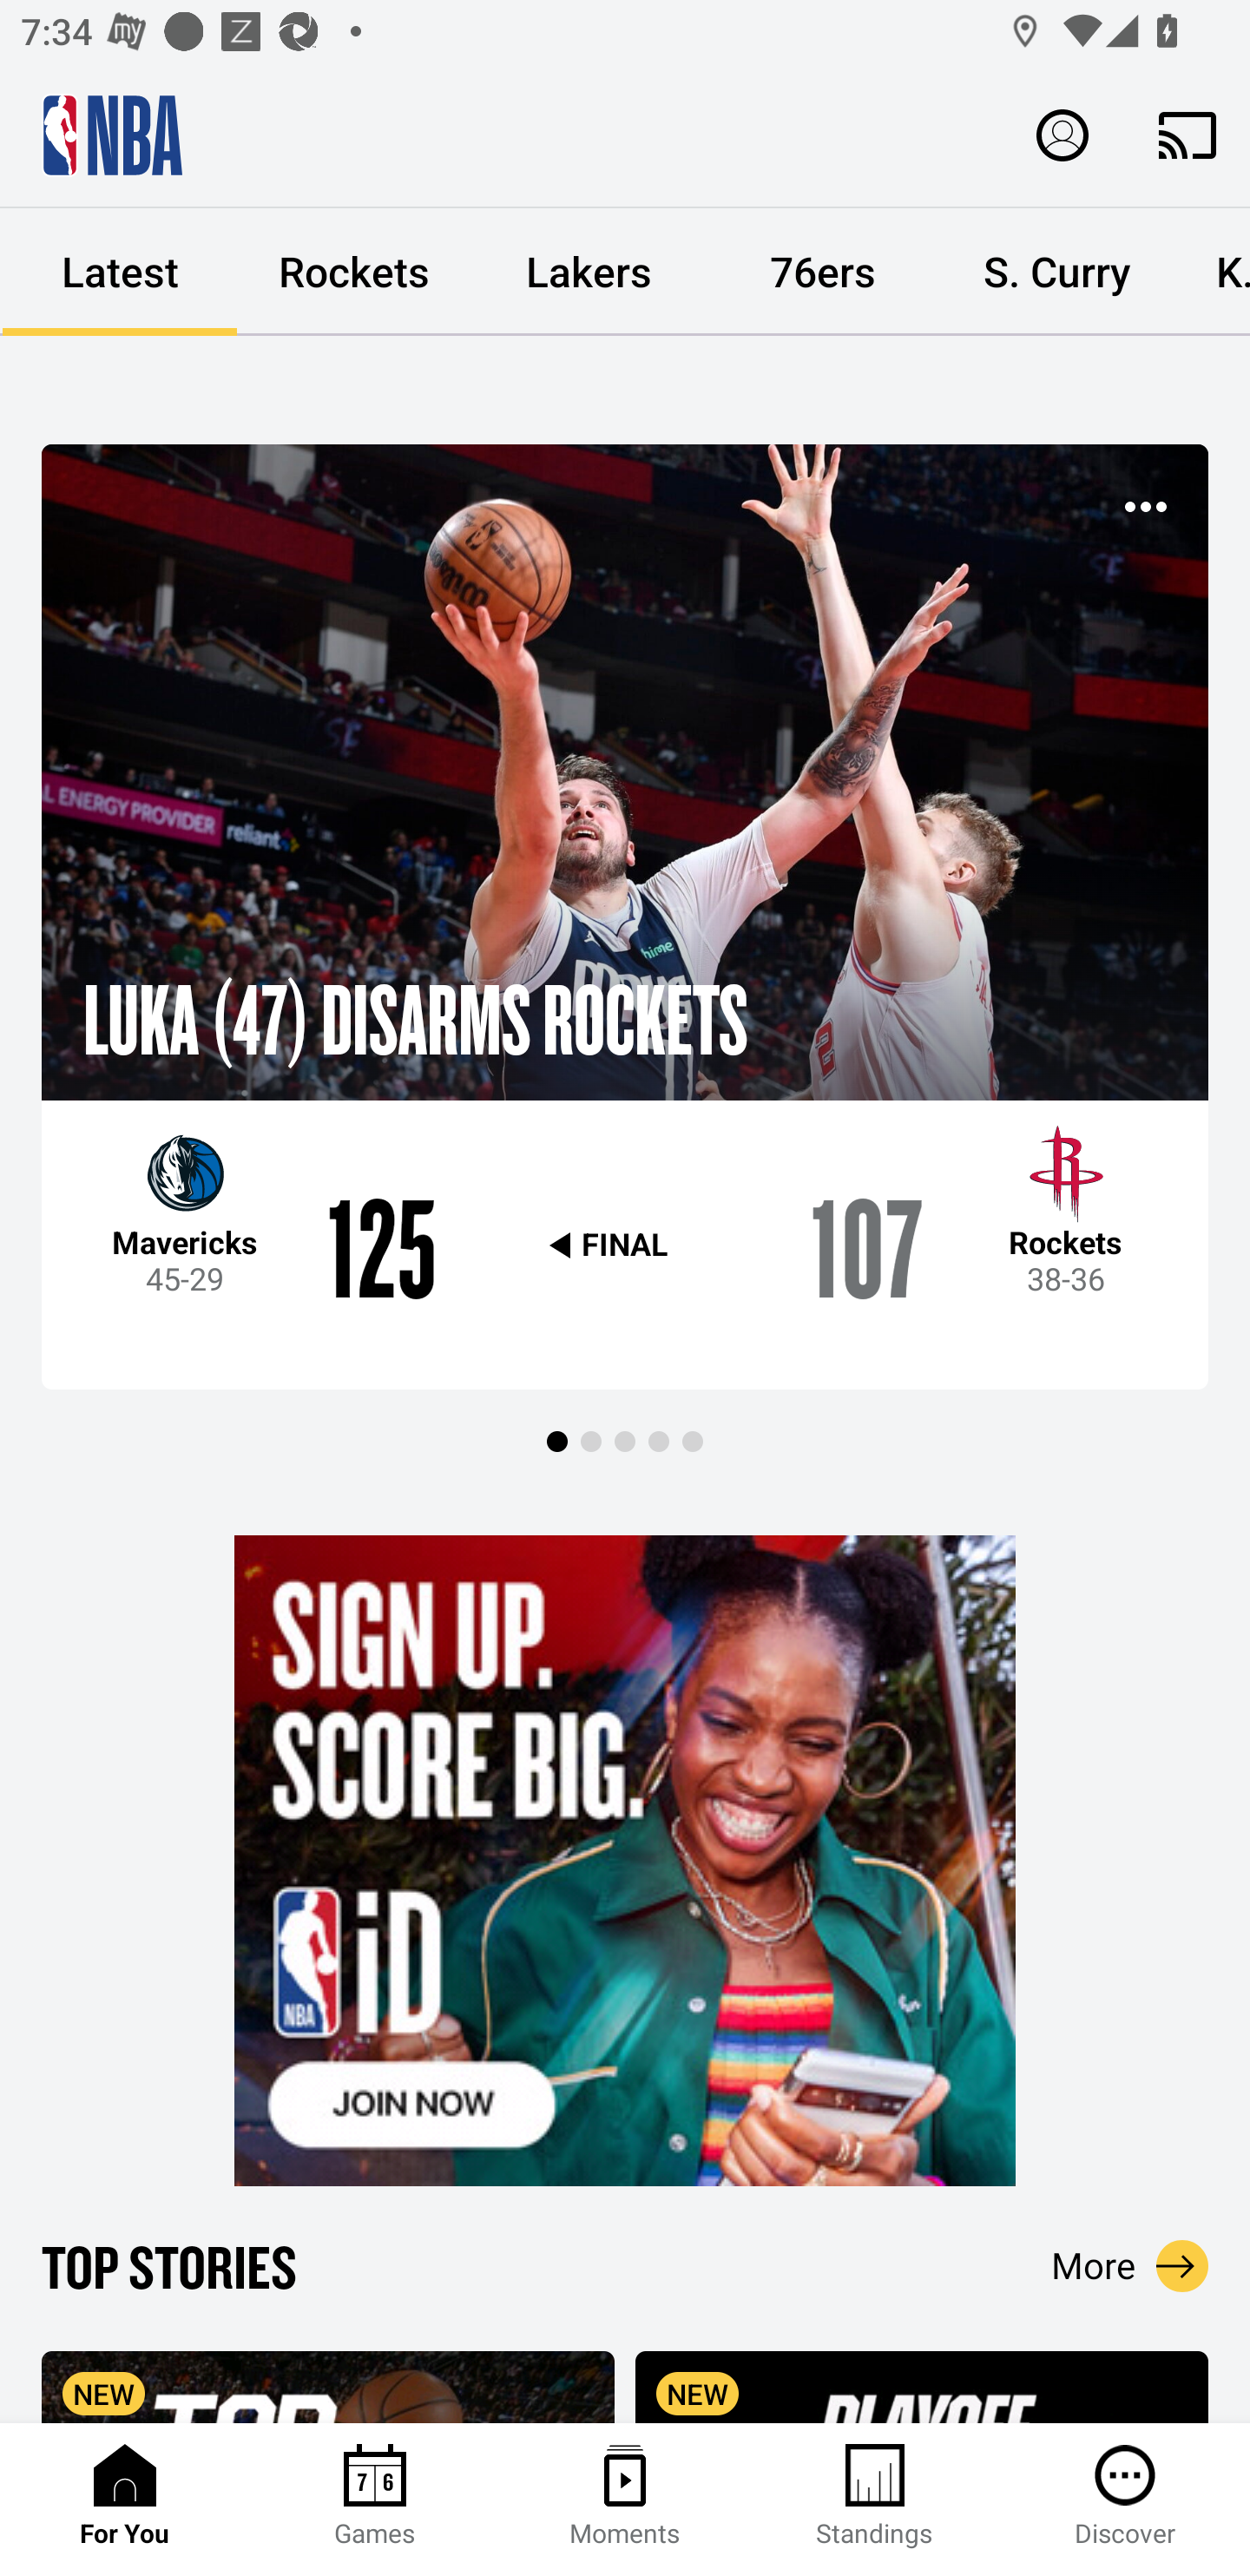 This screenshot has width=1250, height=2569. Describe the element at coordinates (589, 273) in the screenshot. I see `Lakers` at that location.